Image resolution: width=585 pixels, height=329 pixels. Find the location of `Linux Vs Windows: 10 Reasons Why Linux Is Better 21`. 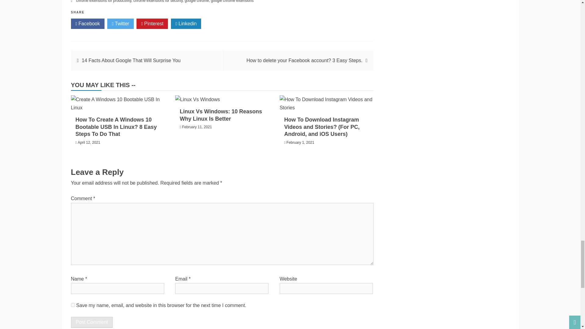

Linux Vs Windows: 10 Reasons Why Linux Is Better 21 is located at coordinates (197, 99).